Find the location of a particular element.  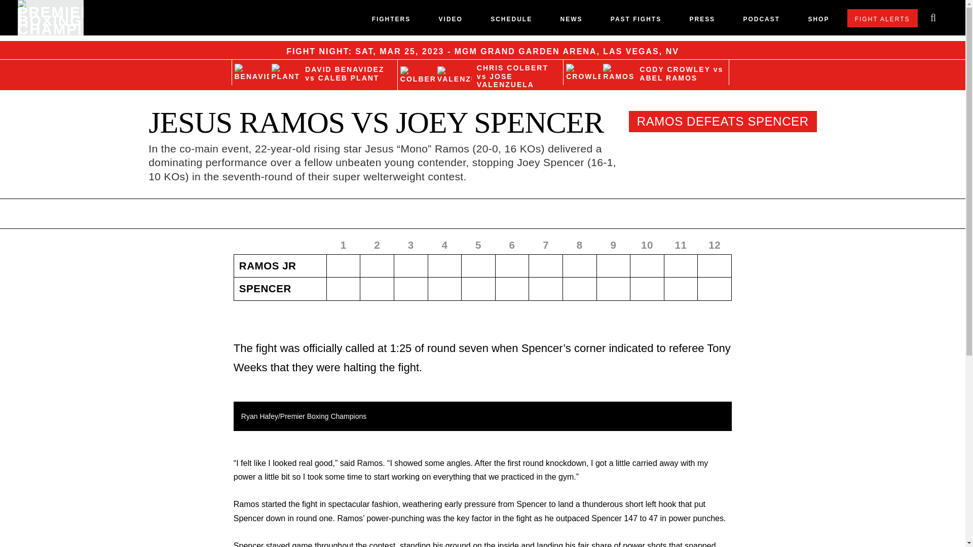

SHOP is located at coordinates (818, 21).